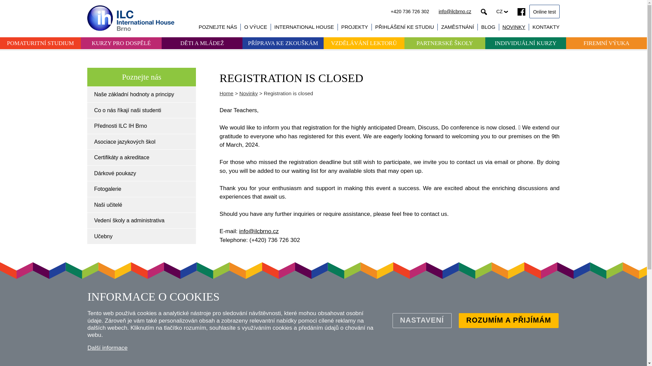 The image size is (652, 366). What do you see at coordinates (488, 27) in the screenshot?
I see `BLOG` at bounding box center [488, 27].